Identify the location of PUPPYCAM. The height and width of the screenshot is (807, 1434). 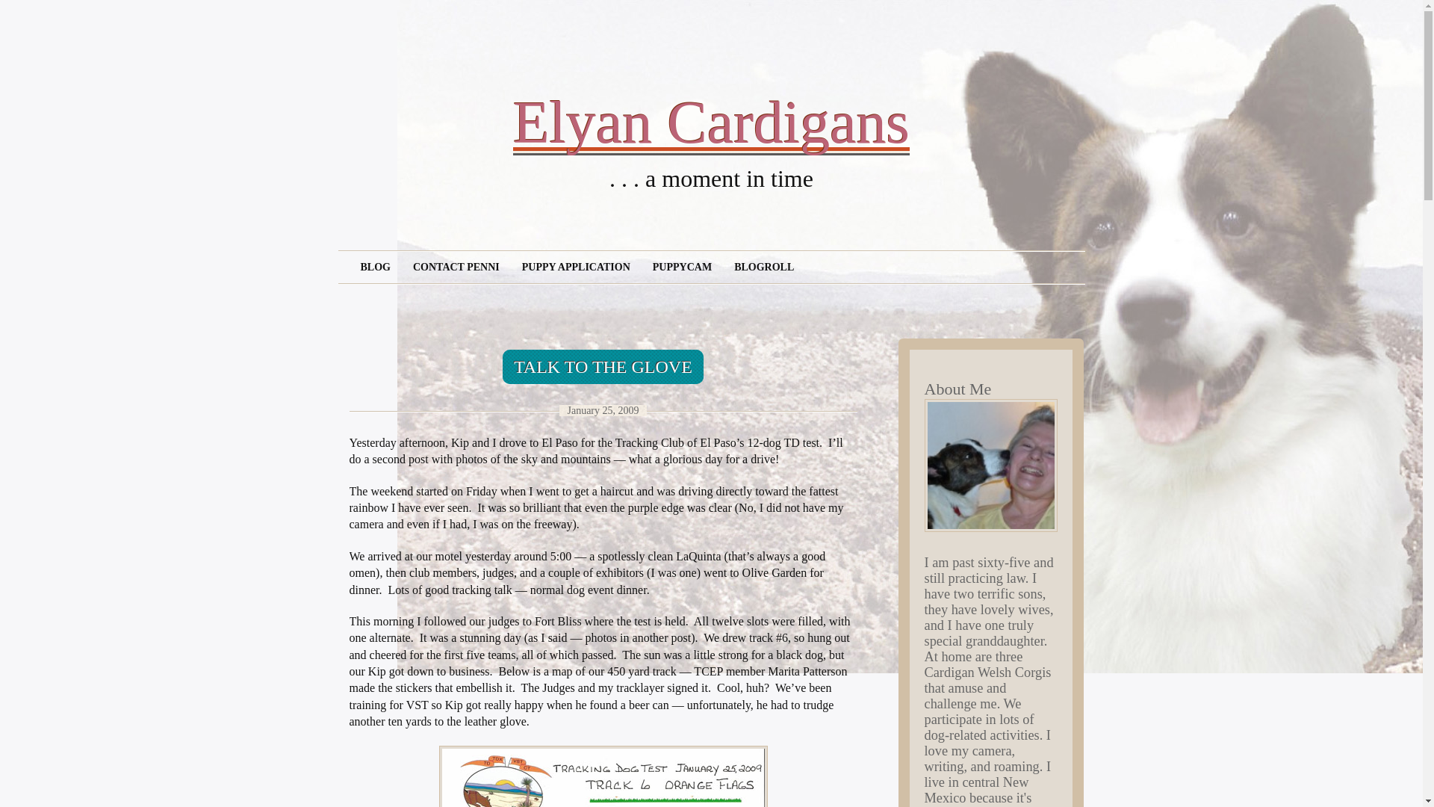
(681, 268).